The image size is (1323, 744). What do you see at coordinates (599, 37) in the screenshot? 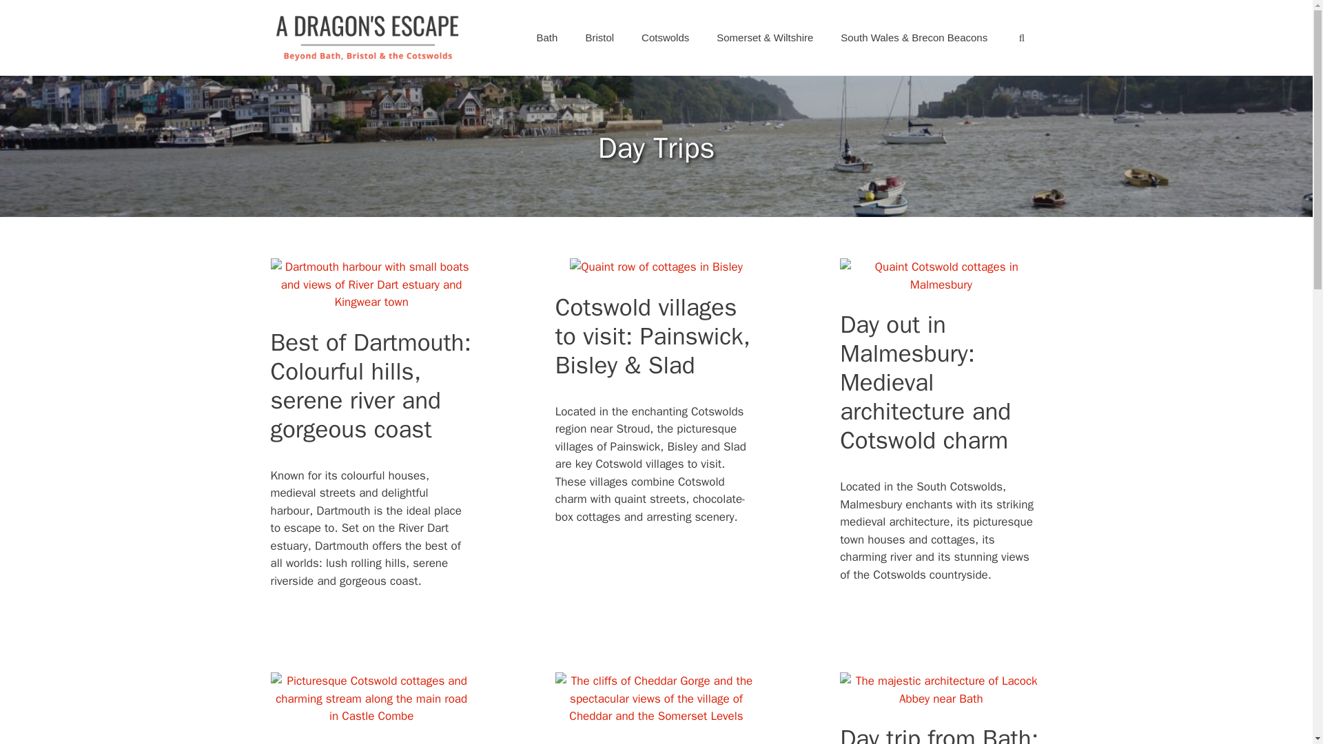
I see `Bristol` at bounding box center [599, 37].